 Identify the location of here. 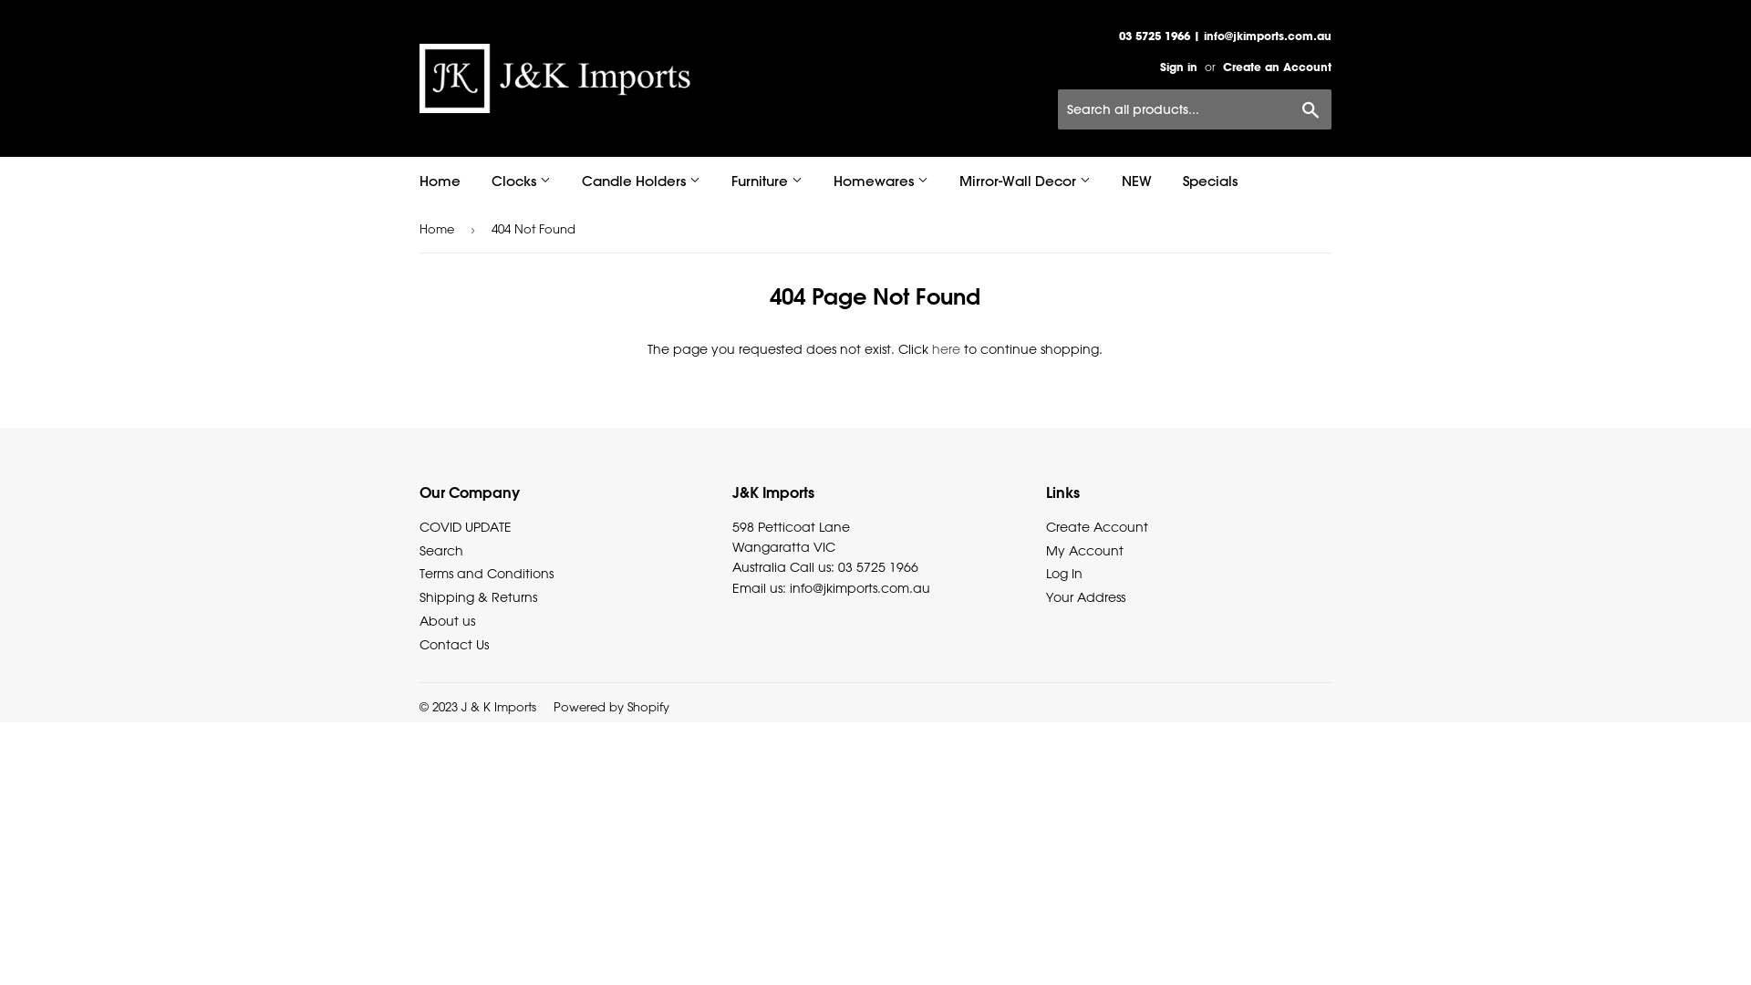
(947, 348).